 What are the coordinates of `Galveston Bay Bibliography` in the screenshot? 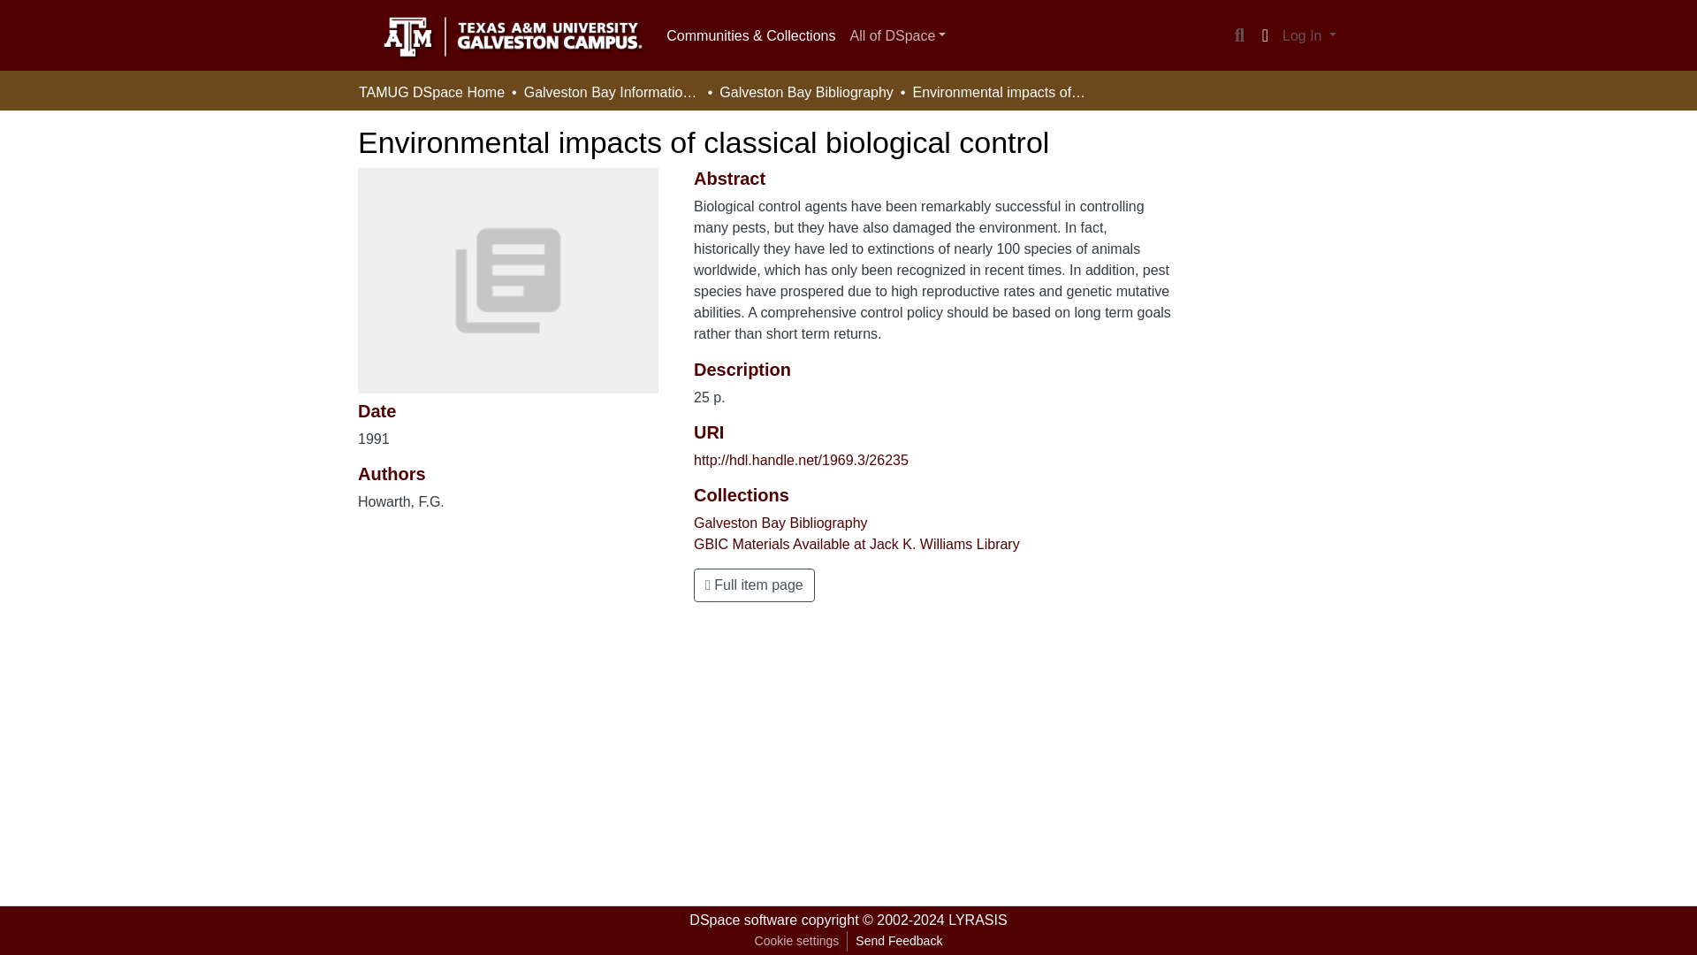 It's located at (806, 92).